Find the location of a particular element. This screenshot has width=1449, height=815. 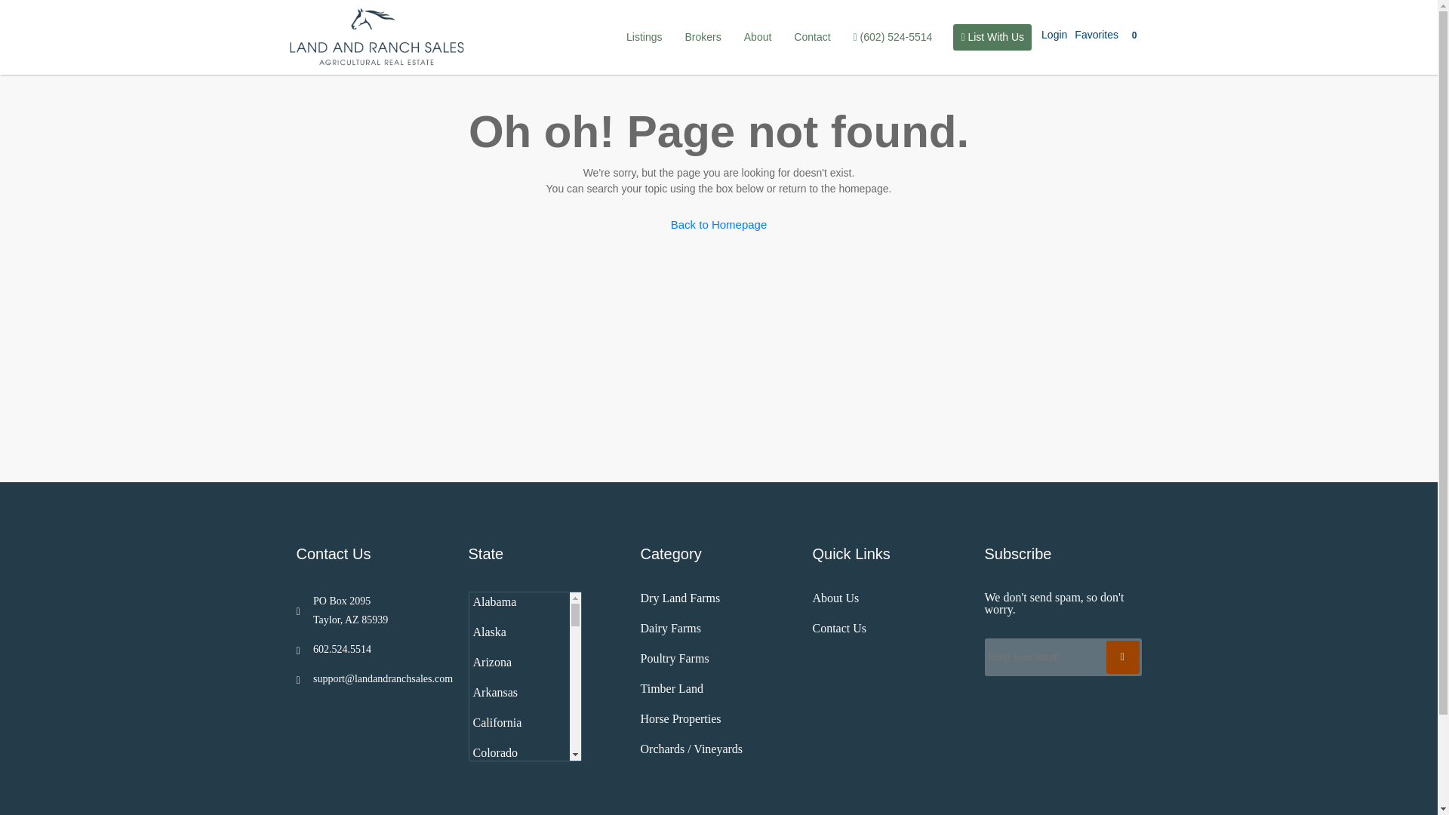

Alabama is located at coordinates (518, 606).